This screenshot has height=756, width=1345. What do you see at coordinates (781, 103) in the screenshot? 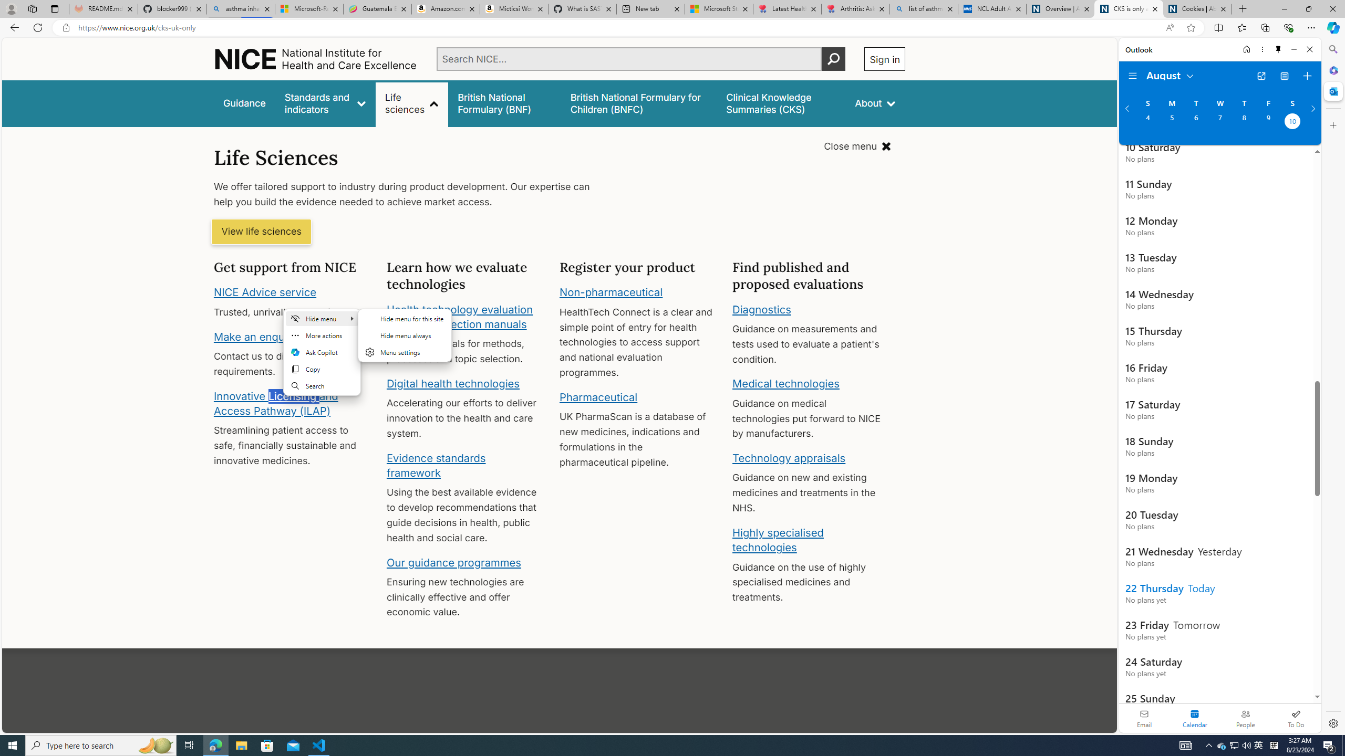
I see `false` at bounding box center [781, 103].